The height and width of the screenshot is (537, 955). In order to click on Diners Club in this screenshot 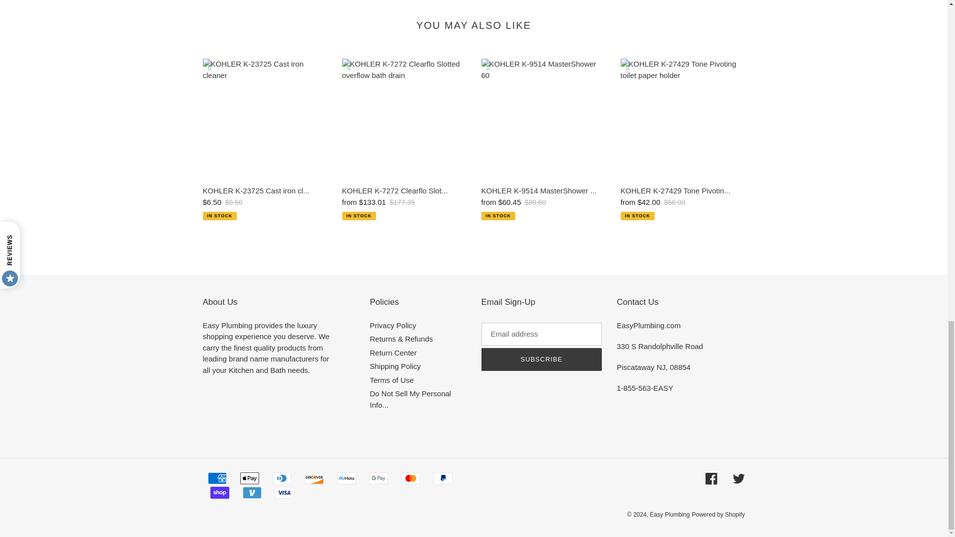, I will do `click(282, 478)`.